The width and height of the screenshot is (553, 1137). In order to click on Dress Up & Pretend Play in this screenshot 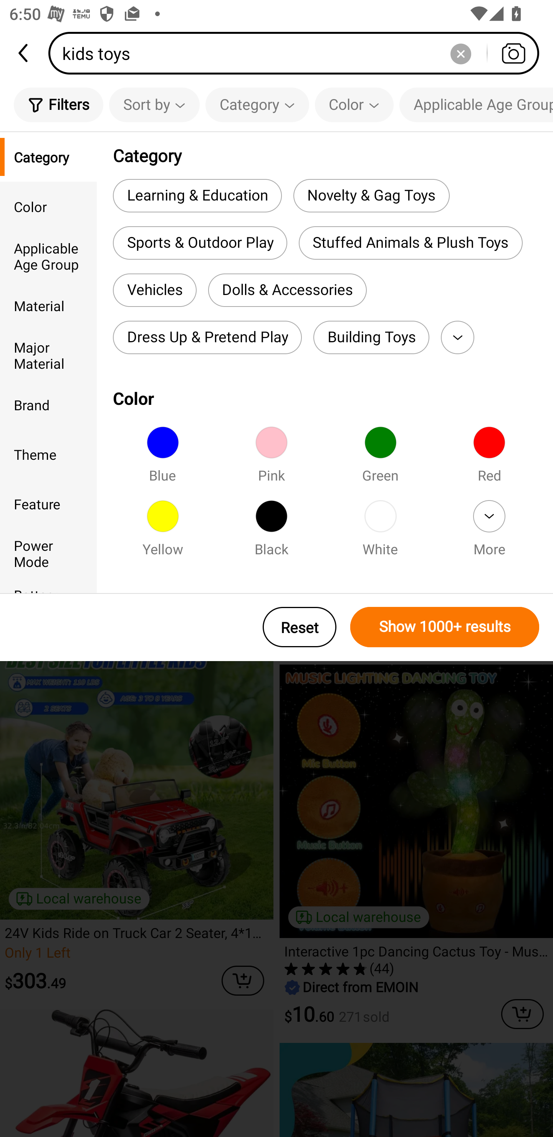, I will do `click(207, 337)`.